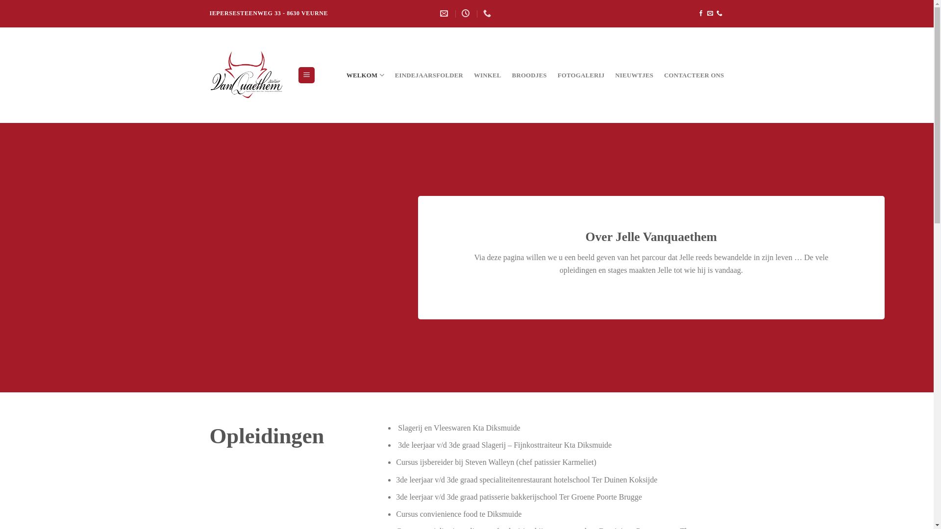 The width and height of the screenshot is (941, 529). What do you see at coordinates (445, 14) in the screenshot?
I see `info@ateliervq.be` at bounding box center [445, 14].